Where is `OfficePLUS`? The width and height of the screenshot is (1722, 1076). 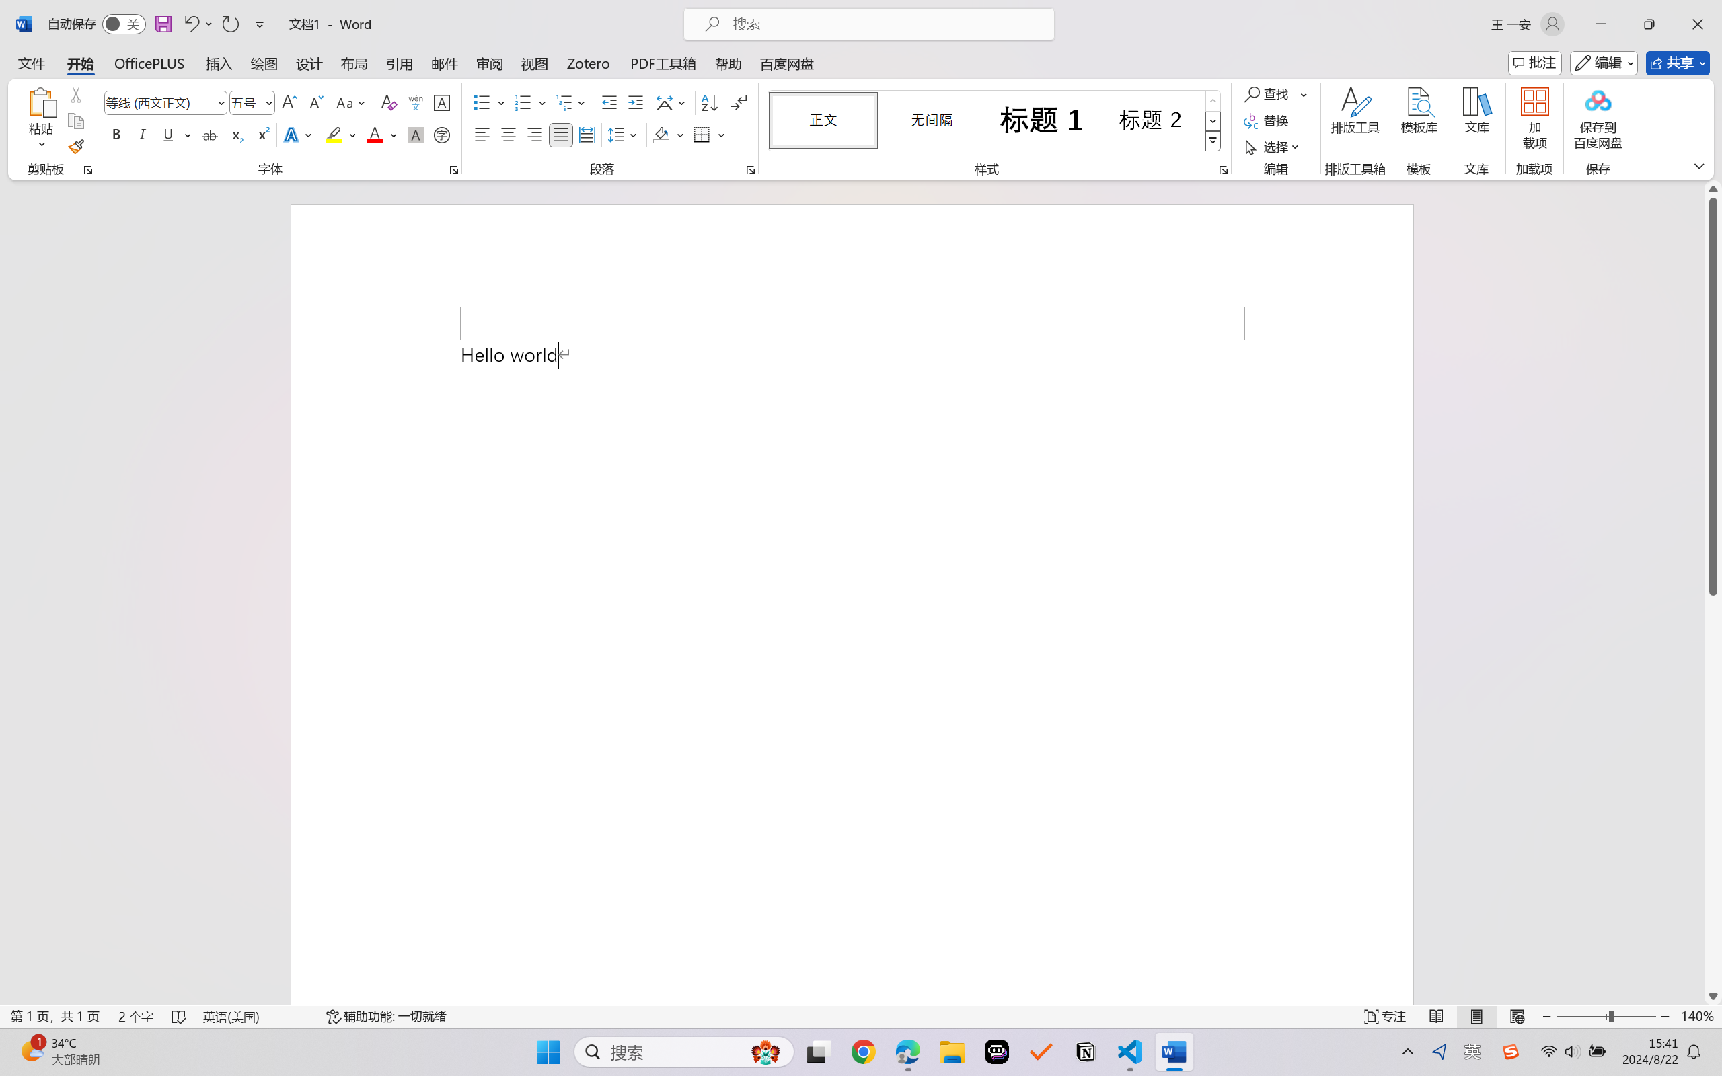
OfficePLUS is located at coordinates (149, 63).